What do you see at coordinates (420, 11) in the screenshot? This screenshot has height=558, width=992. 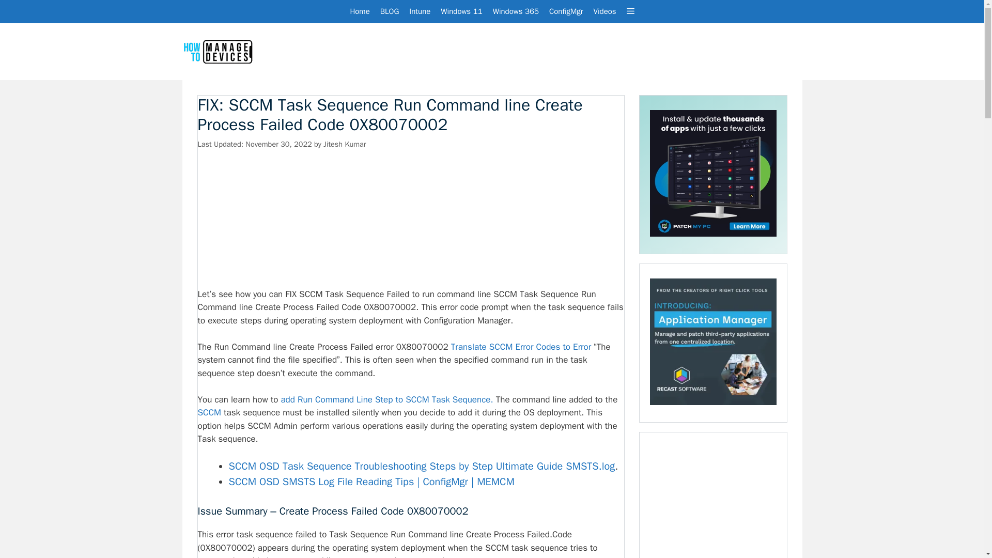 I see `Microsoft Endpoint Manager Intune` at bounding box center [420, 11].